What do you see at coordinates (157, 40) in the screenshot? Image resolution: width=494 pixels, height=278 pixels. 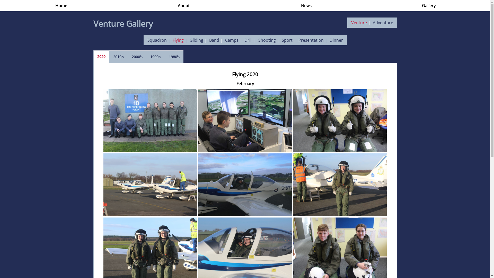 I see `Squadron` at bounding box center [157, 40].